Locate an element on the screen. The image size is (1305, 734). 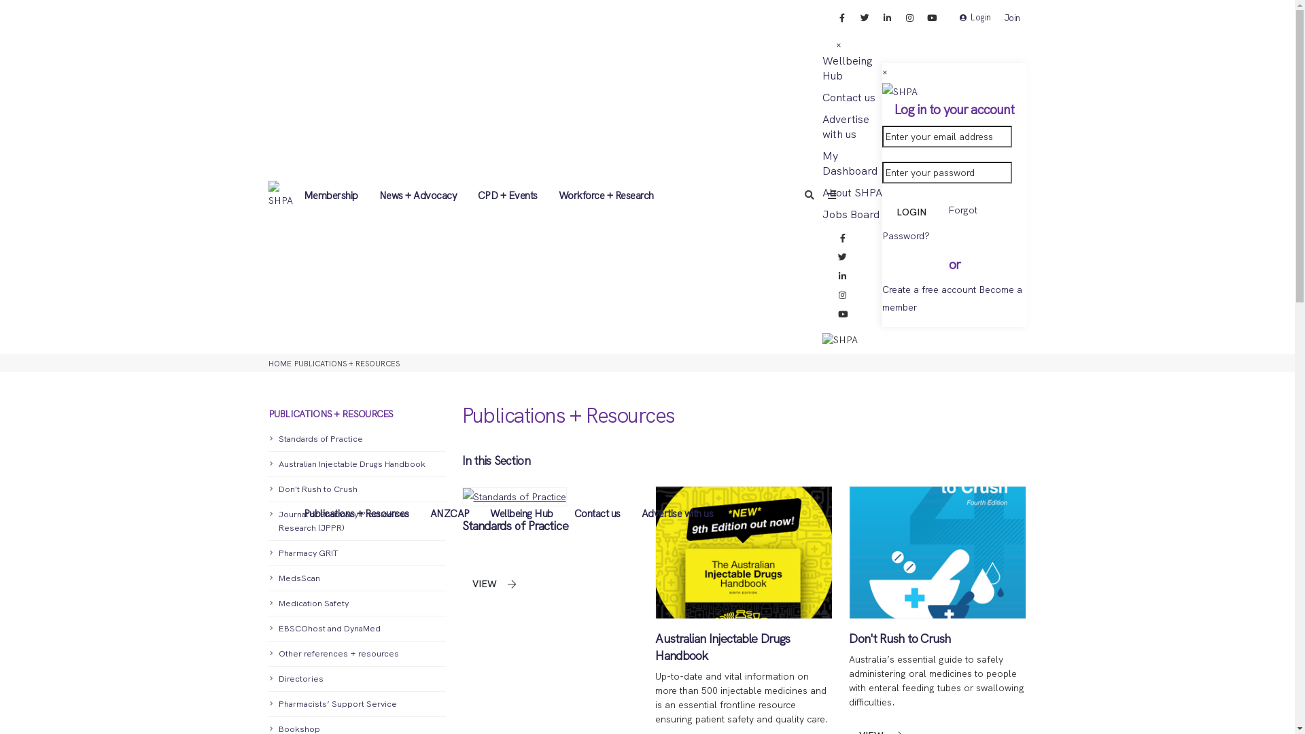
Standards of Practice is located at coordinates (515, 526).